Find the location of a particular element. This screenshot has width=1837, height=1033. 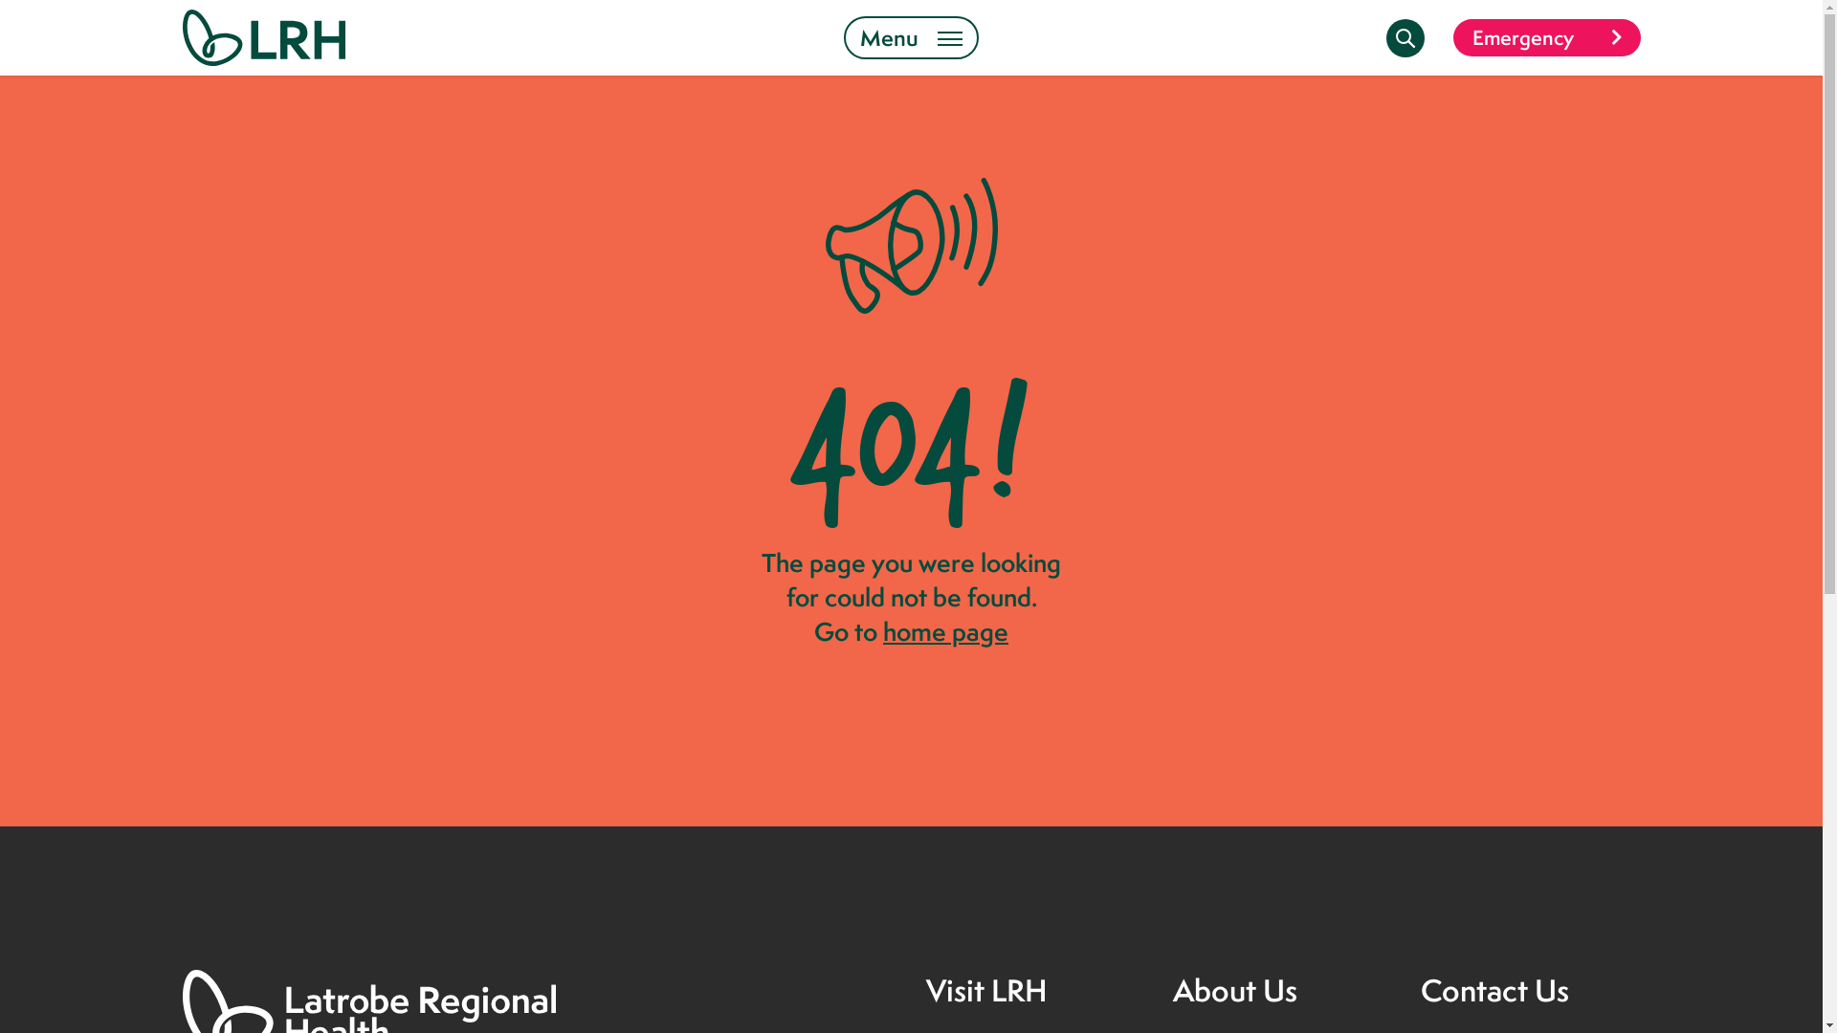

home page is located at coordinates (945, 631).